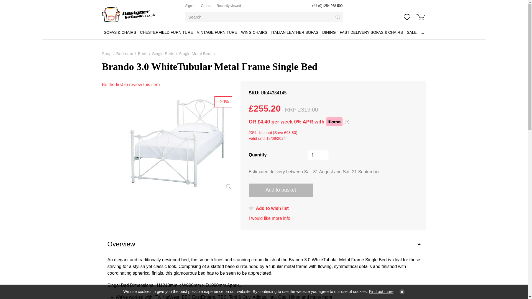 The width and height of the screenshot is (532, 299). Describe the element at coordinates (167, 143) in the screenshot. I see `Brando 3.0 WhiteTubular Metal Frame Single Bed` at that location.